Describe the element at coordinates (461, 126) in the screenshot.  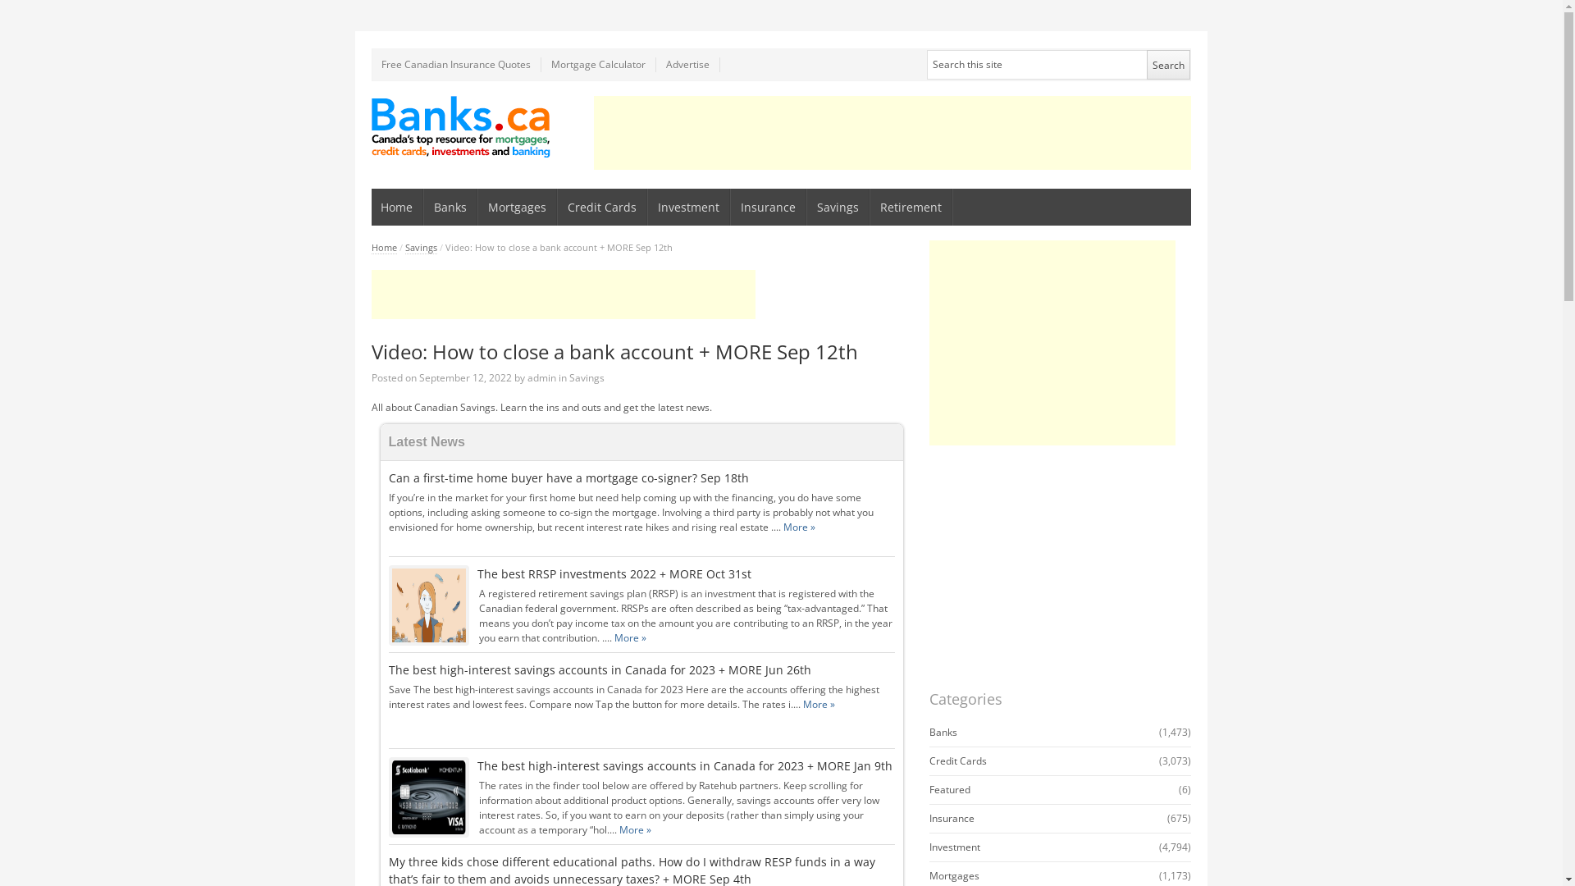
I see `Banks in Canada` at that location.